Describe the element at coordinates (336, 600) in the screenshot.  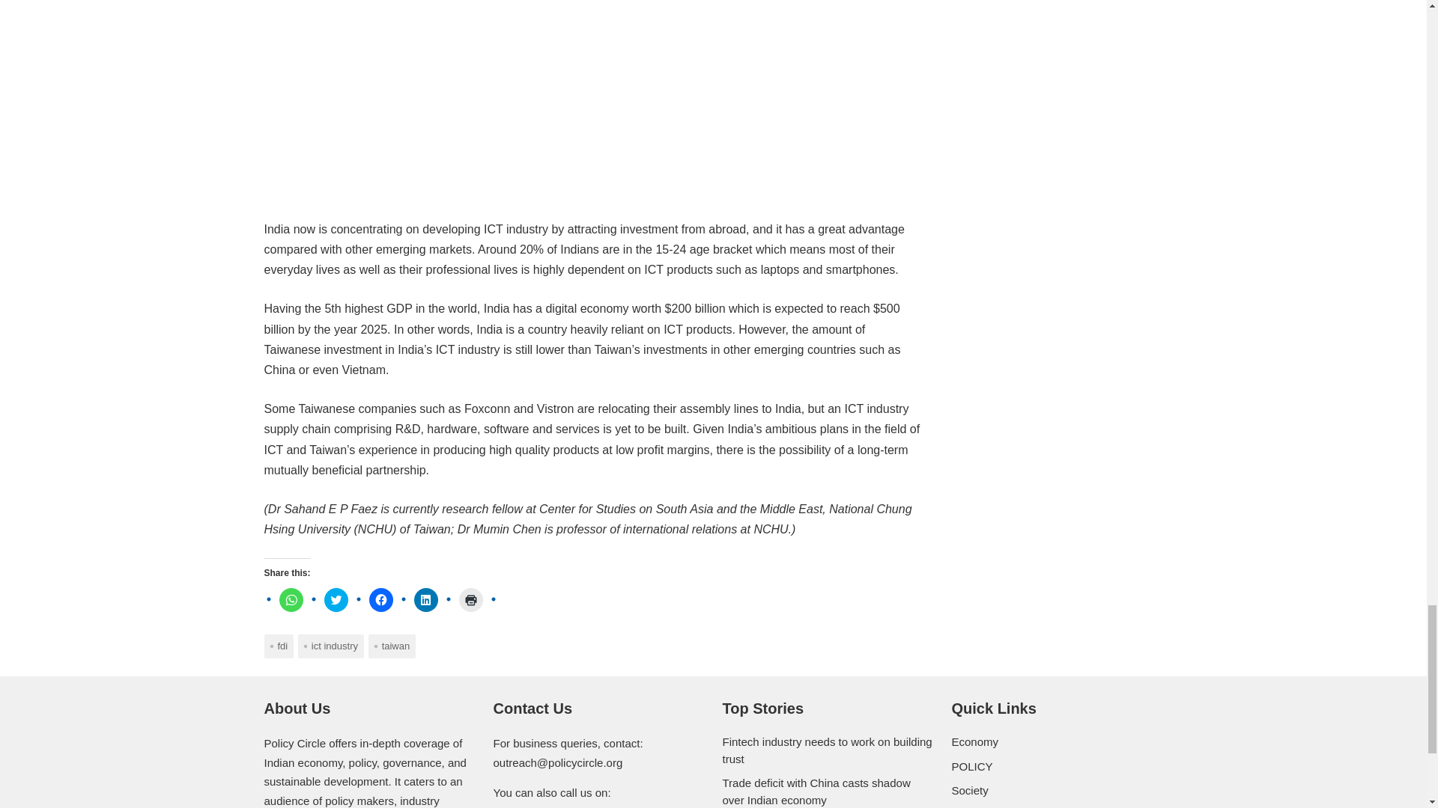
I see `Click to share on Twitter` at that location.